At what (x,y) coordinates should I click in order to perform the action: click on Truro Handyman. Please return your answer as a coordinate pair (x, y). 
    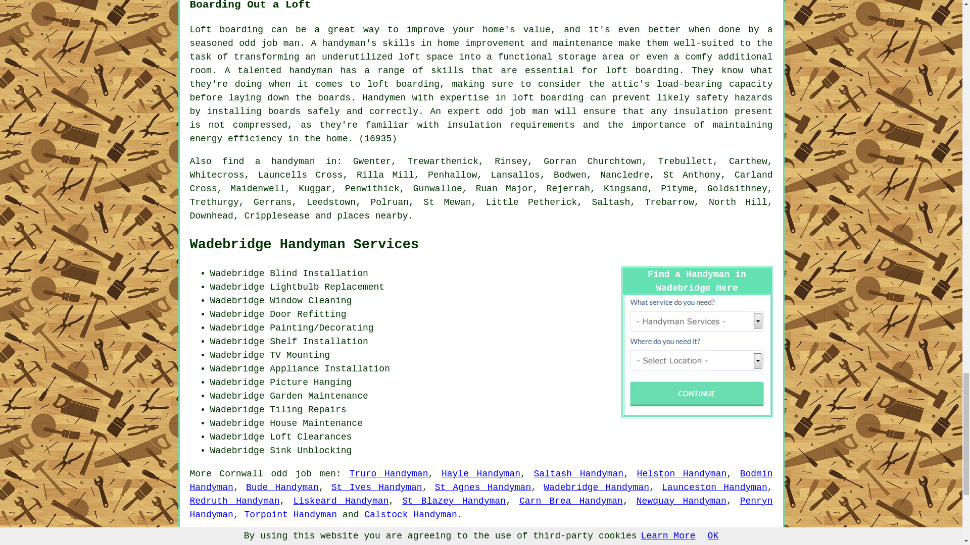
    Looking at the image, I should click on (388, 473).